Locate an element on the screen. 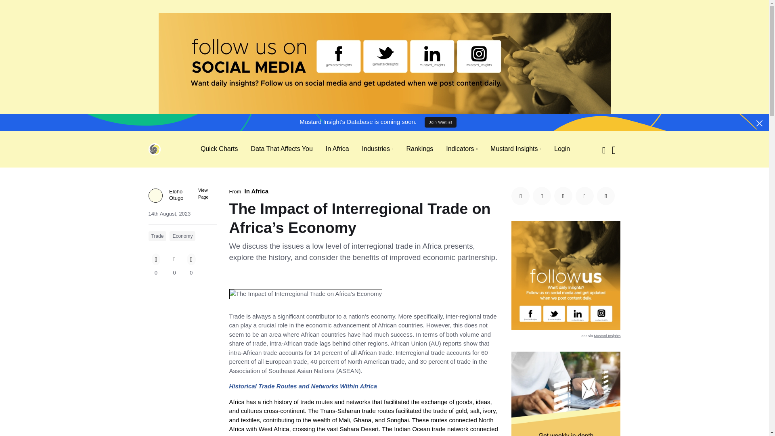 This screenshot has height=436, width=775. share via mail is located at coordinates (584, 196).